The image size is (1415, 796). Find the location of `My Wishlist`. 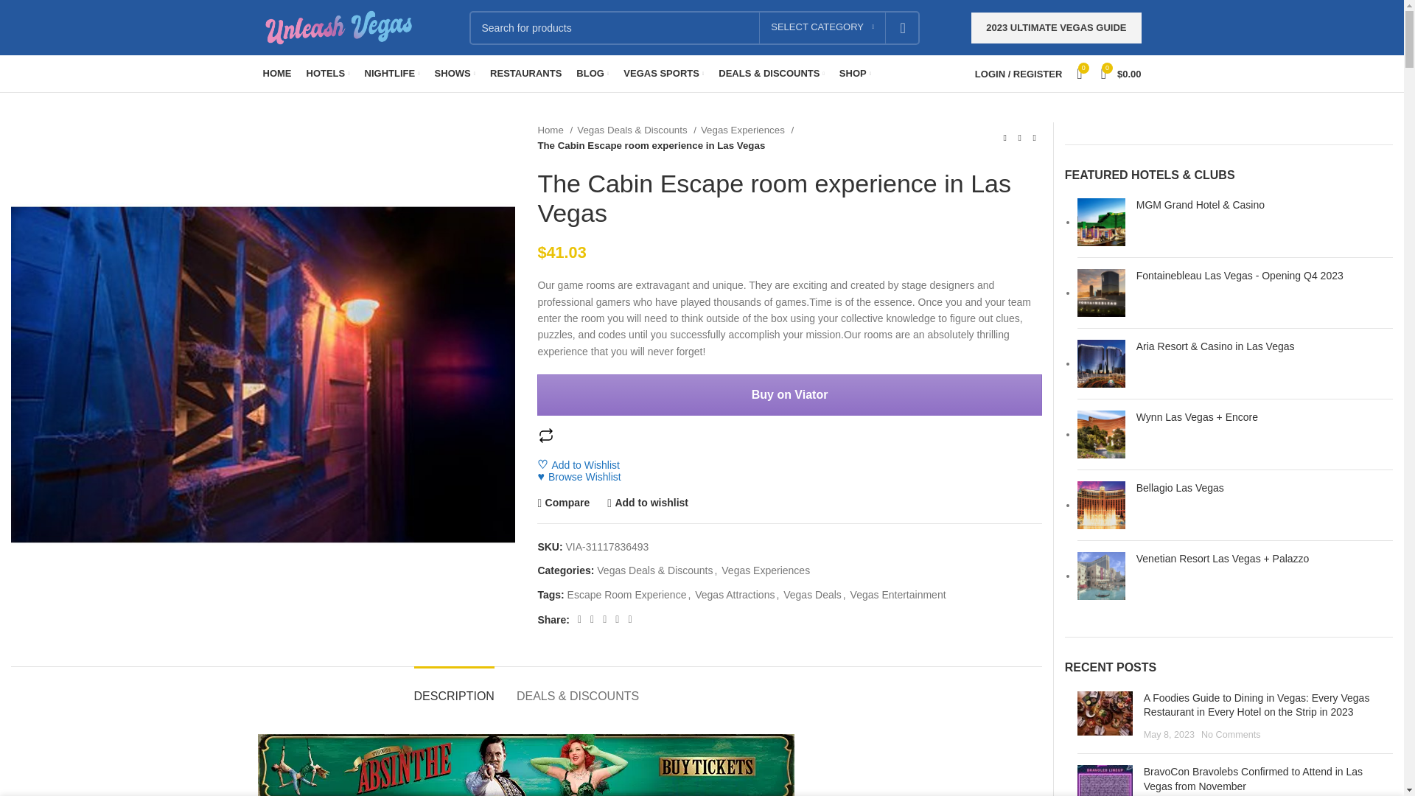

My Wishlist is located at coordinates (1079, 73).